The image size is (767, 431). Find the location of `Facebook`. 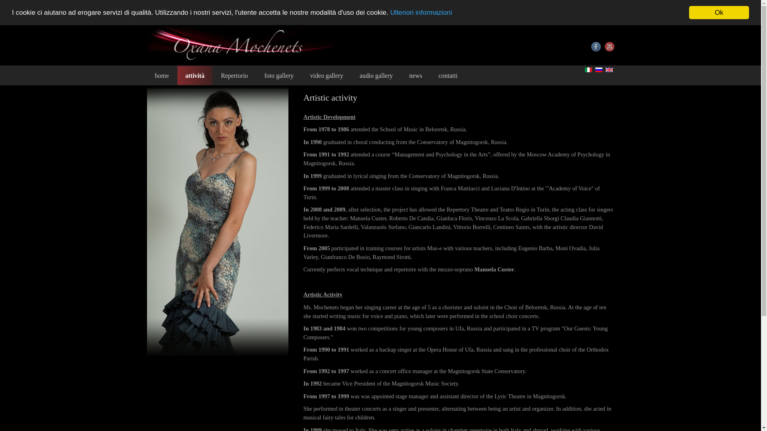

Facebook is located at coordinates (596, 46).